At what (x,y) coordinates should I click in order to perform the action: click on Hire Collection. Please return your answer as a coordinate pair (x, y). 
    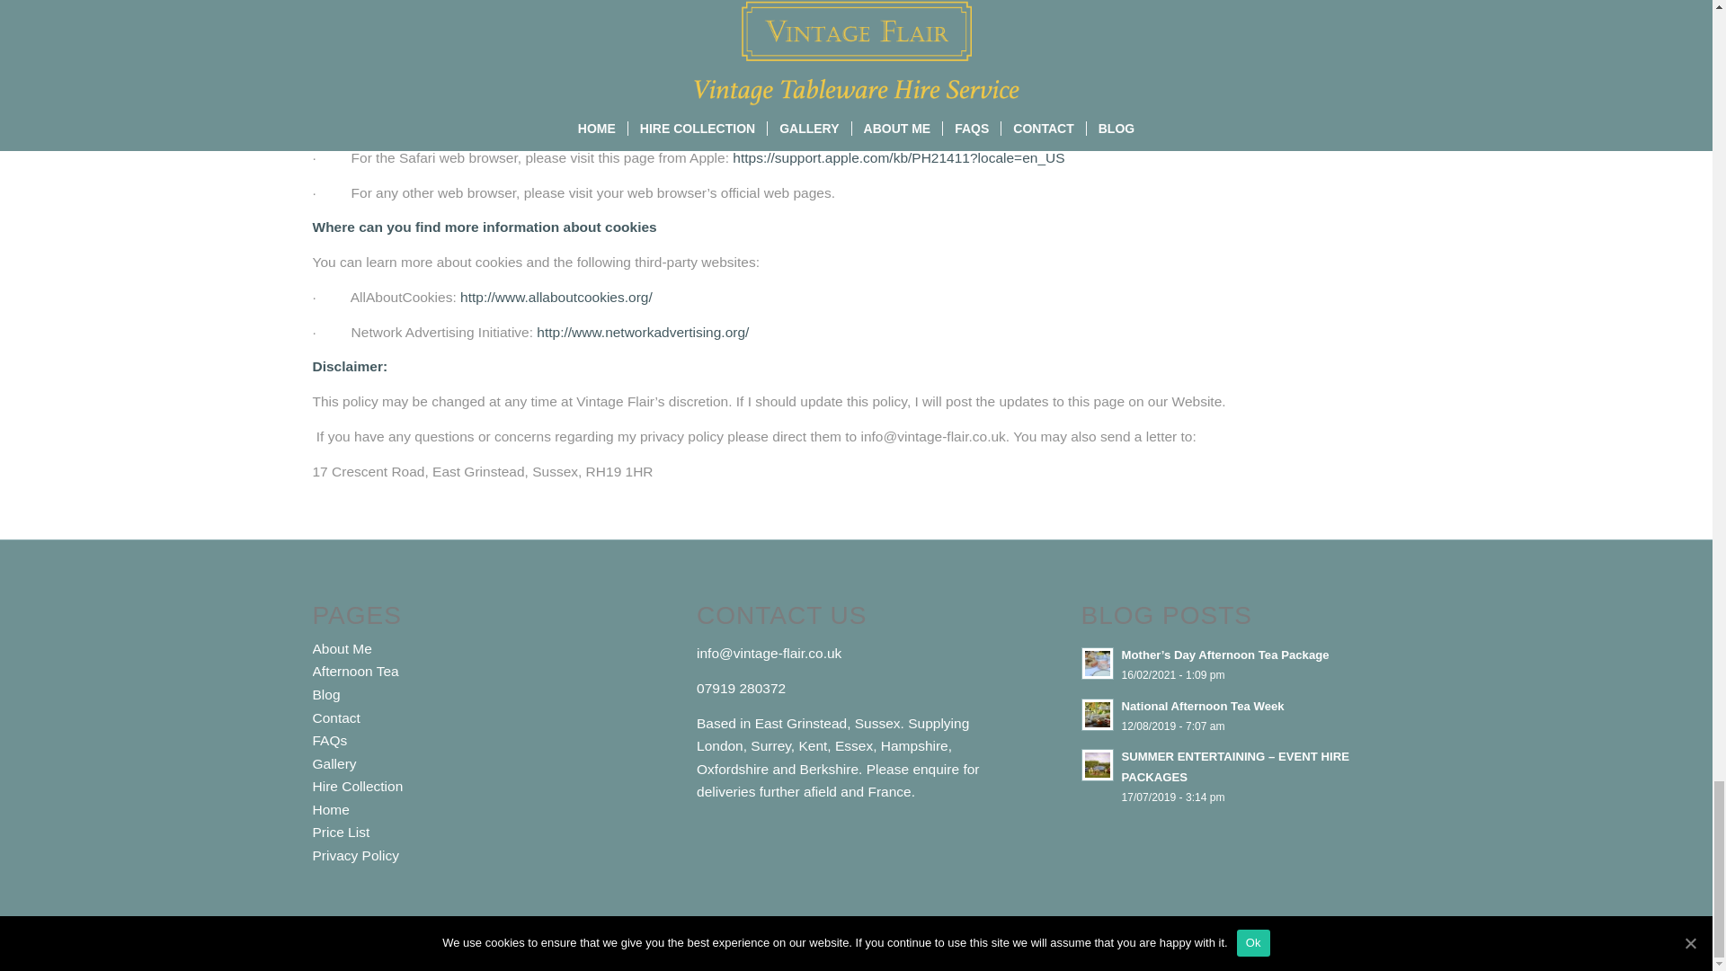
    Looking at the image, I should click on (358, 786).